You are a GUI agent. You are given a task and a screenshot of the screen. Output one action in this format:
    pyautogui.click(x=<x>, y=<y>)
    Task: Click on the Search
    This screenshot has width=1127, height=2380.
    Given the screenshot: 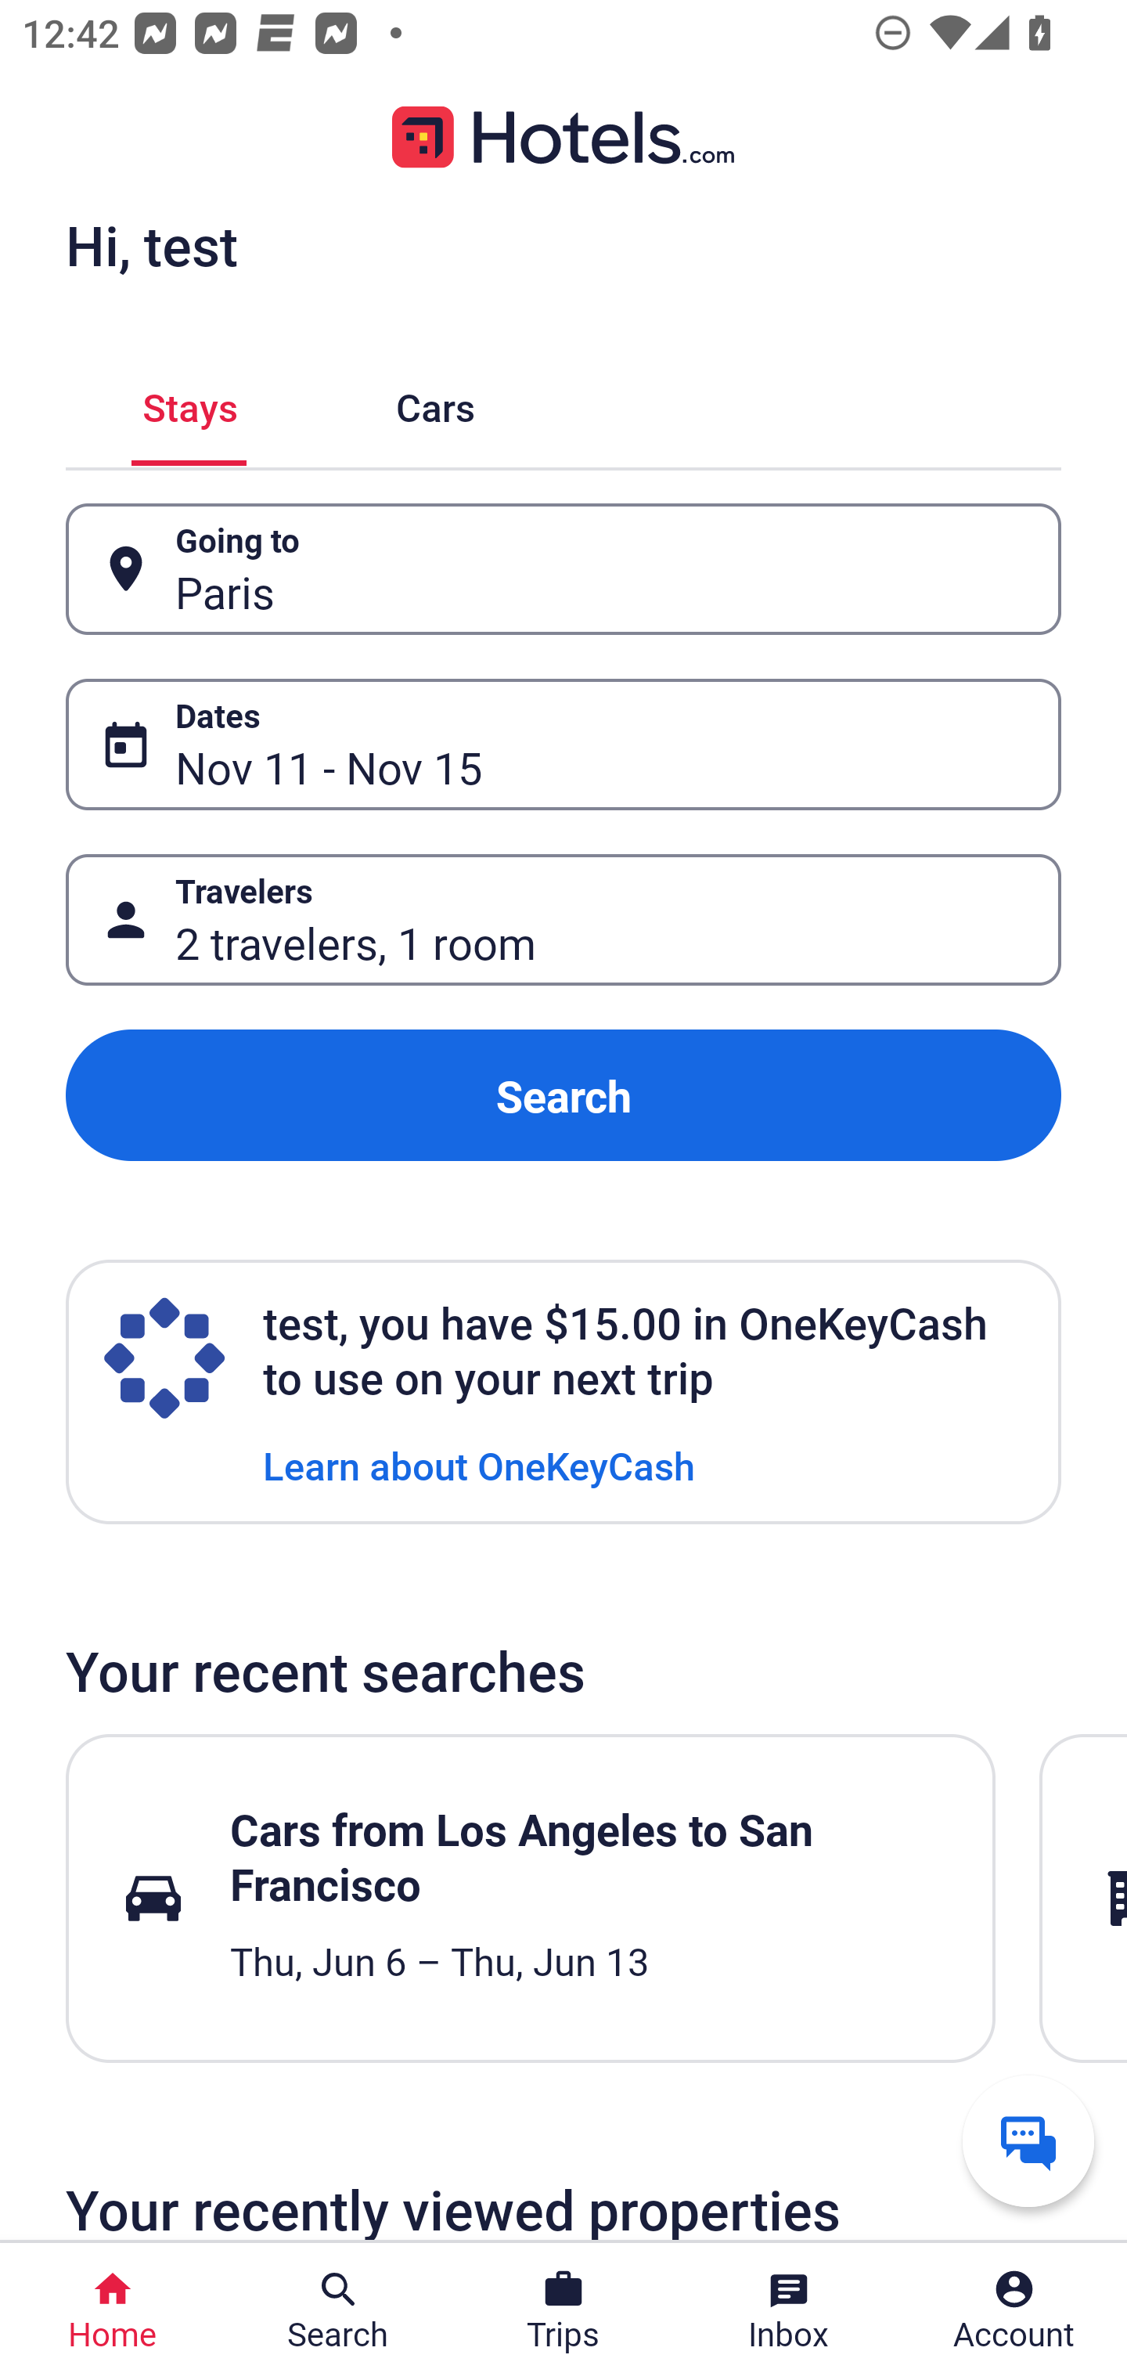 What is the action you would take?
    pyautogui.click(x=563, y=1096)
    